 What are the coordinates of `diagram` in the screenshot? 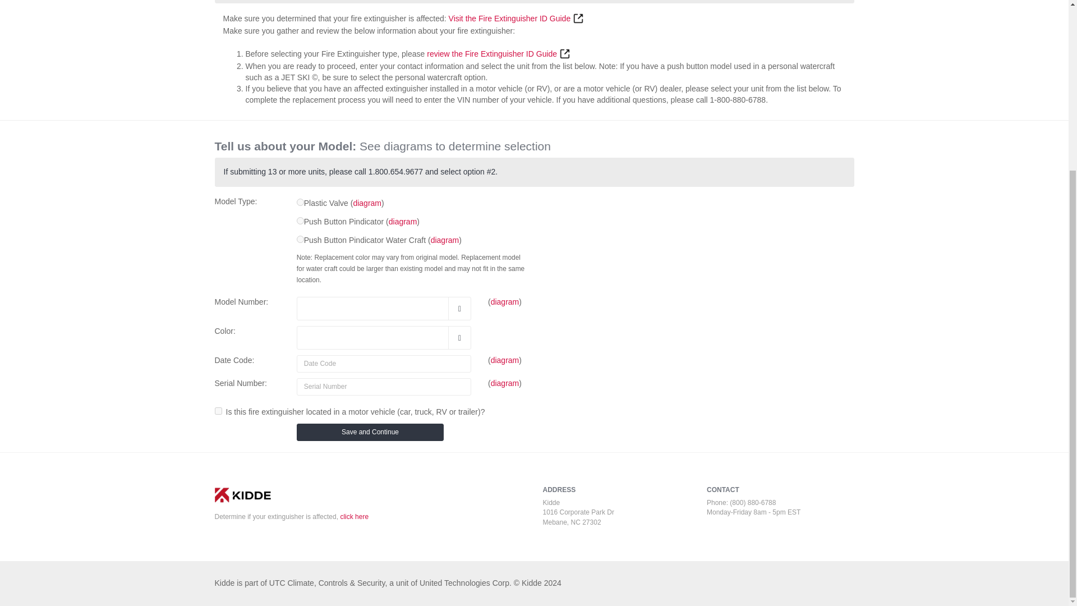 It's located at (367, 203).